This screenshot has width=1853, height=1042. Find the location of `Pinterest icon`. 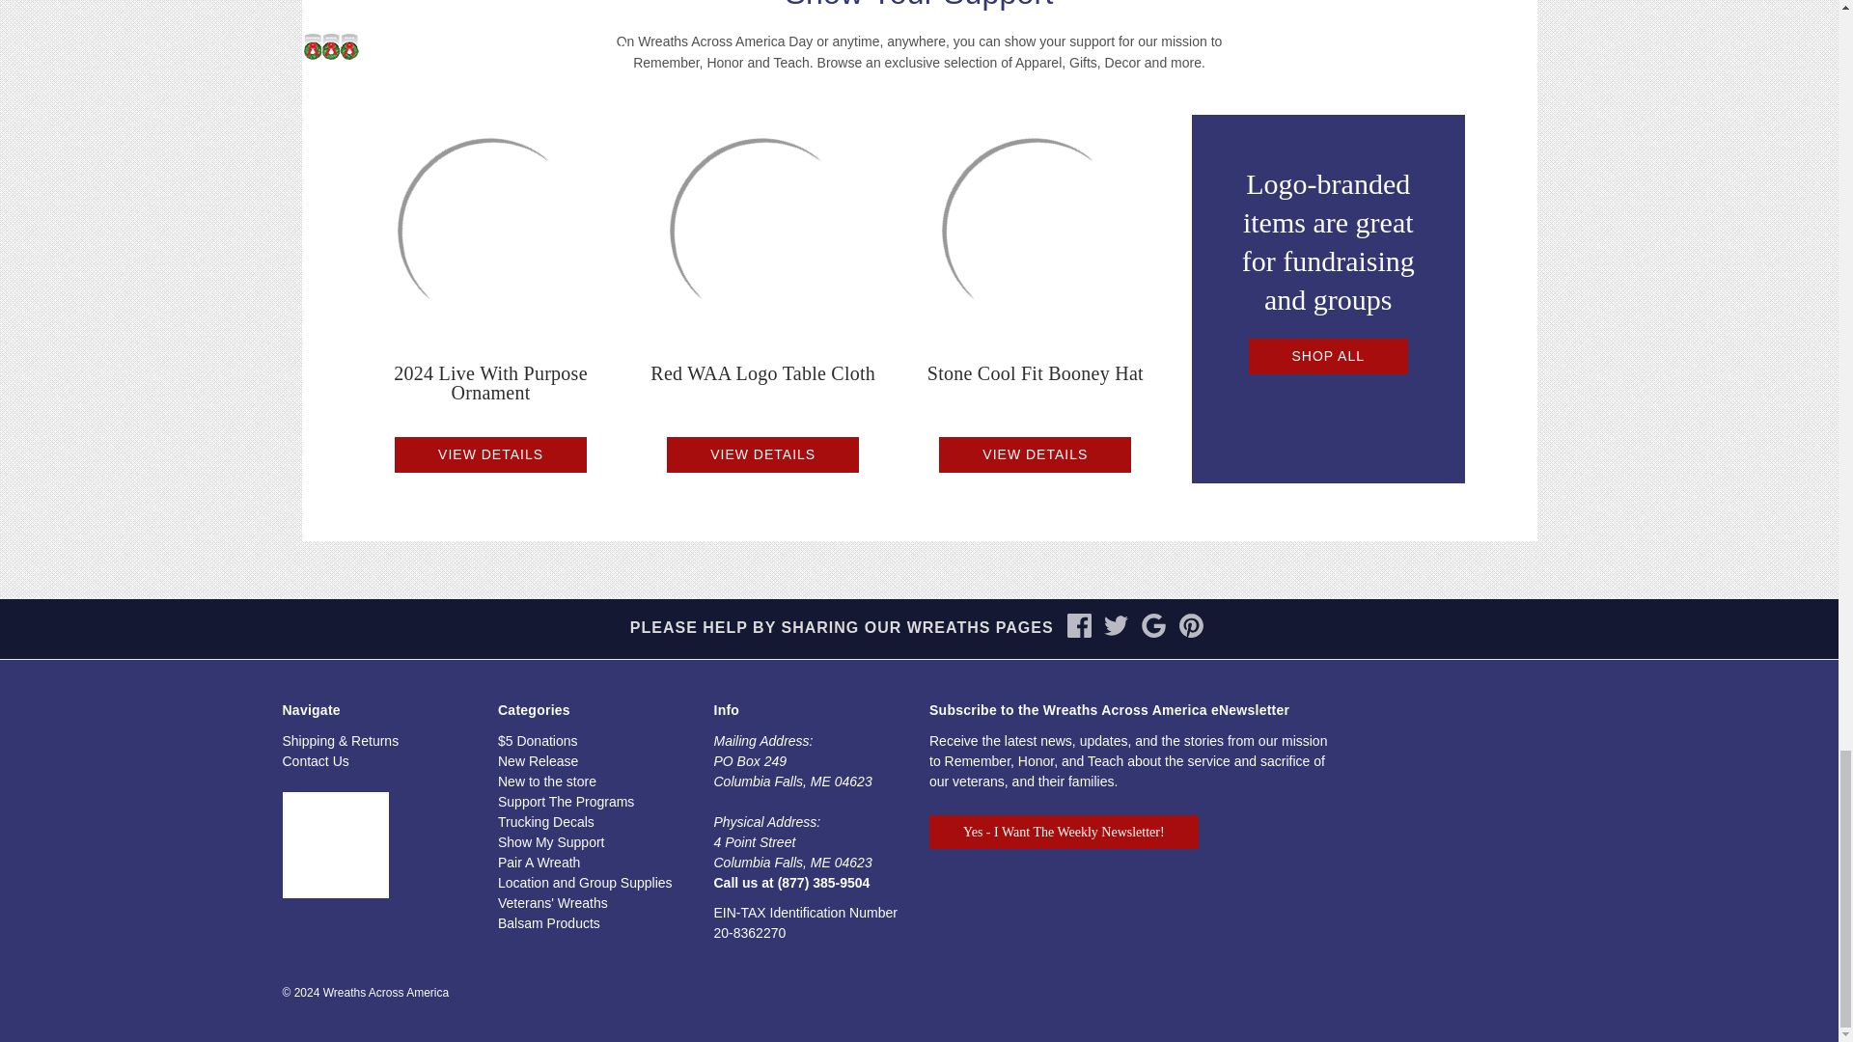

Pinterest icon is located at coordinates (1191, 633).